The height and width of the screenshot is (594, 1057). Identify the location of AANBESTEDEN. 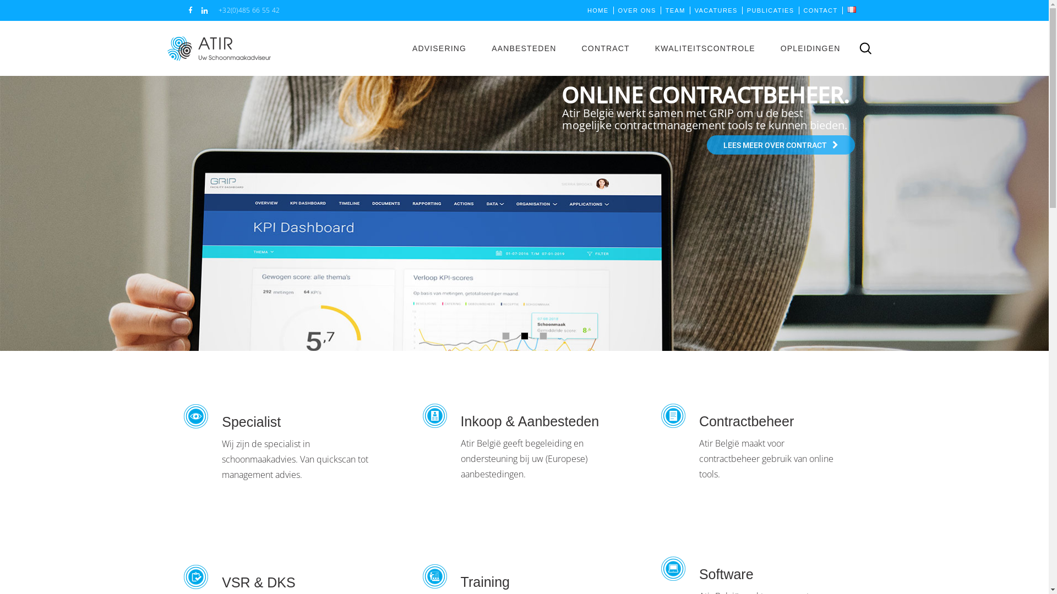
(524, 48).